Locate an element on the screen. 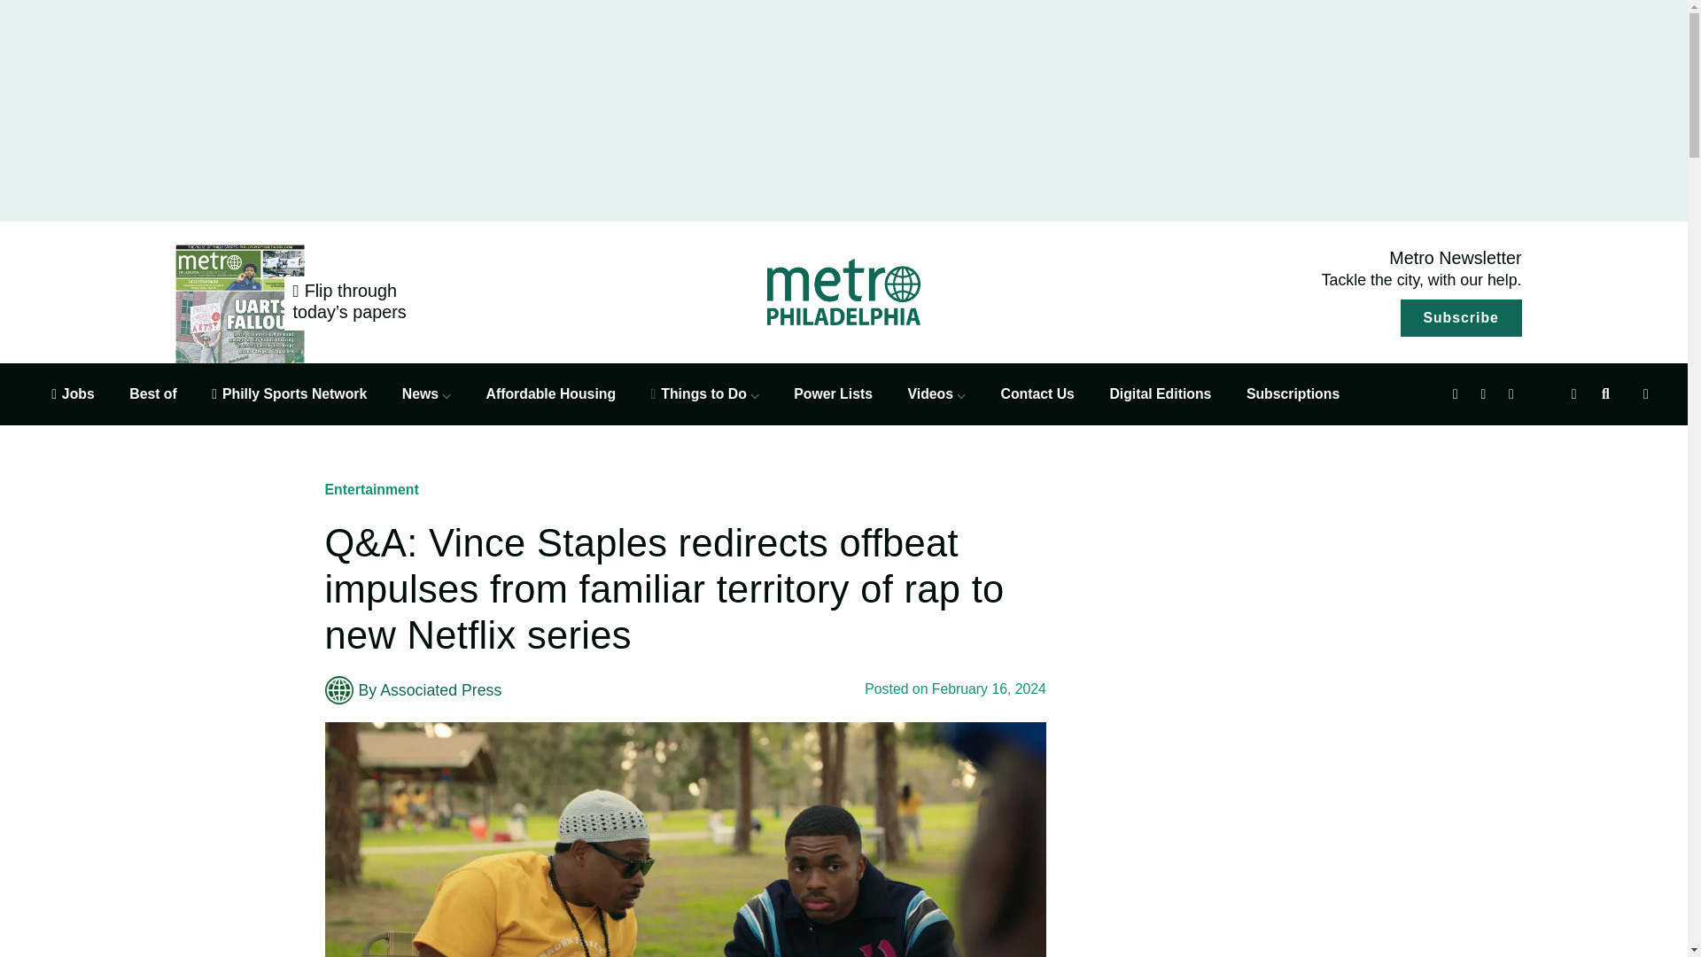 The height and width of the screenshot is (957, 1701). Philly Sports Network is located at coordinates (289, 393).